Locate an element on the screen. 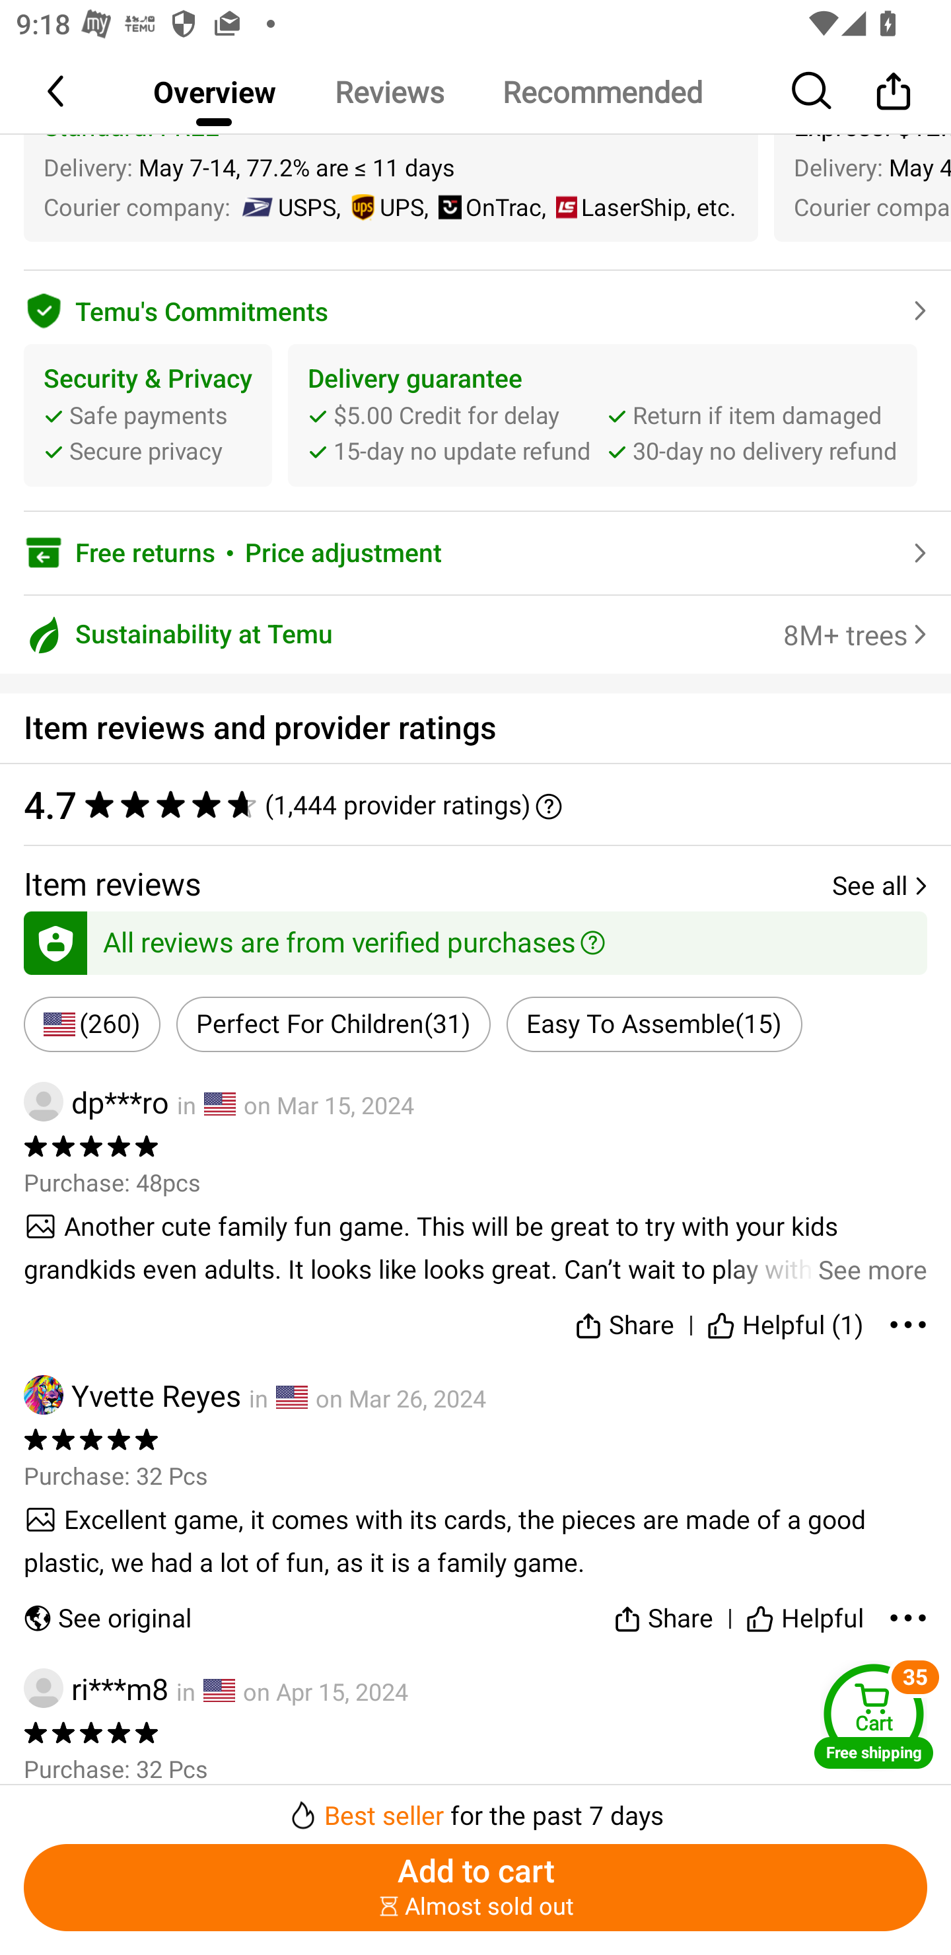 This screenshot has height=1955, width=951. Back is located at coordinates (57, 90).